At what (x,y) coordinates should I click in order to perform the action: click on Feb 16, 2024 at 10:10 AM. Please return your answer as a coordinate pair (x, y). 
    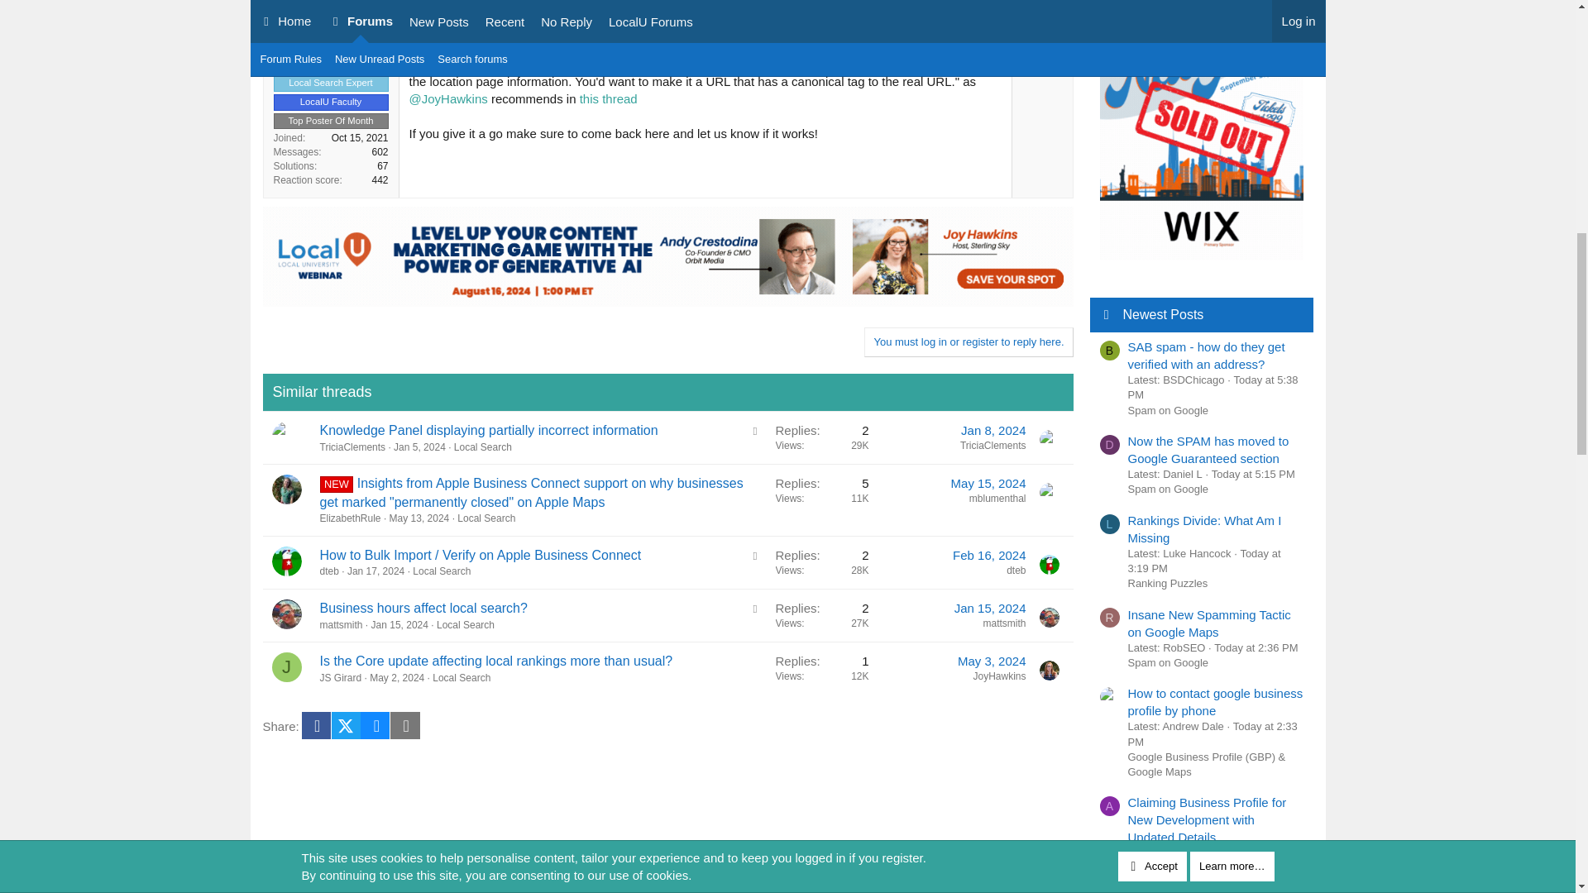
    Looking at the image, I should click on (989, 556).